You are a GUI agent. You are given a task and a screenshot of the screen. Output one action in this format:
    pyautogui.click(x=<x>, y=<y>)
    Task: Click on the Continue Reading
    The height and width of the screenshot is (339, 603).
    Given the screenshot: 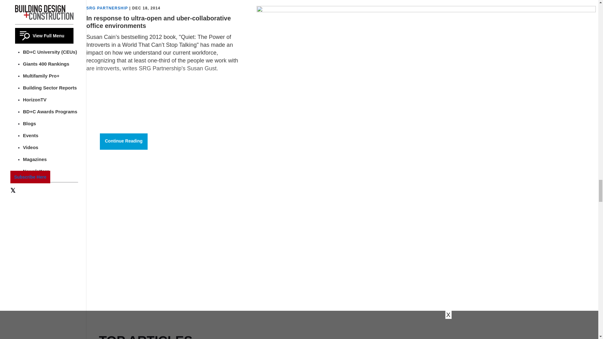 What is the action you would take?
    pyautogui.click(x=124, y=142)
    